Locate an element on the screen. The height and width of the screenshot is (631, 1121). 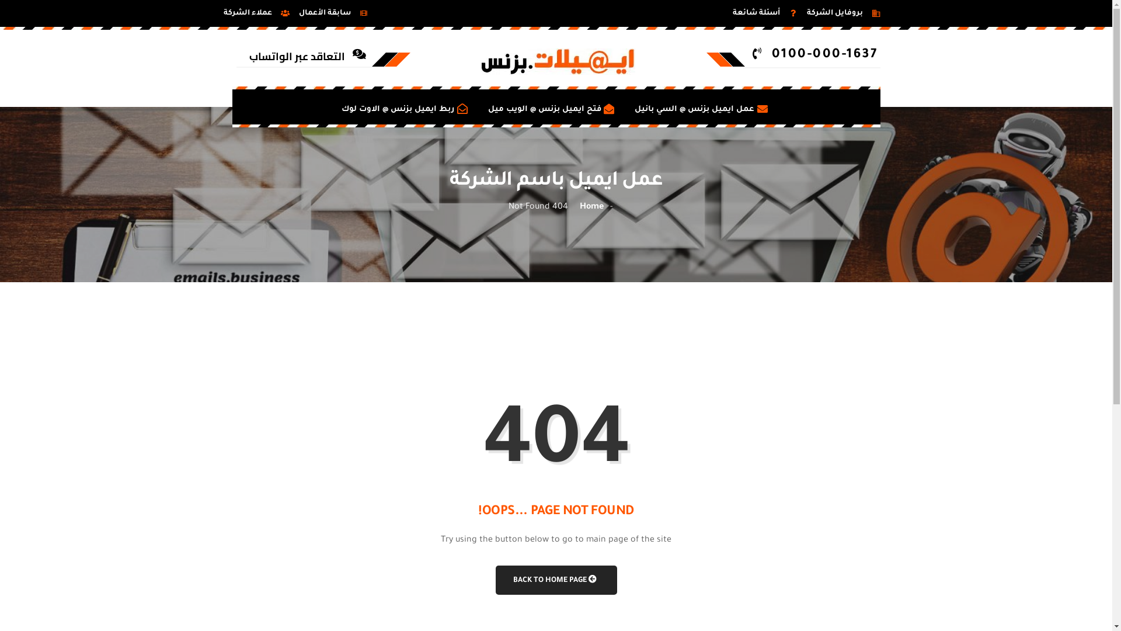
Home is located at coordinates (592, 207).